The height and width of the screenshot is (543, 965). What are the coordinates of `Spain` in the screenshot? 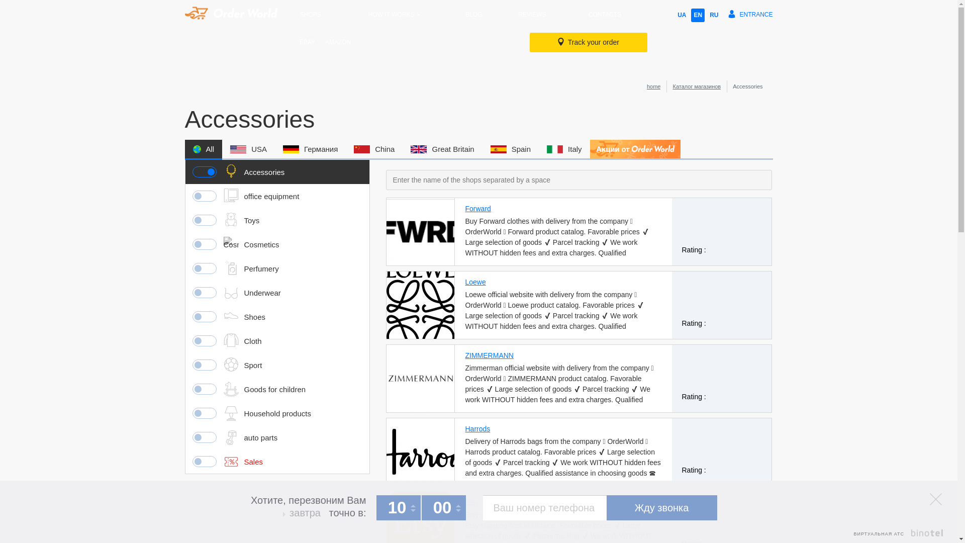 It's located at (511, 149).